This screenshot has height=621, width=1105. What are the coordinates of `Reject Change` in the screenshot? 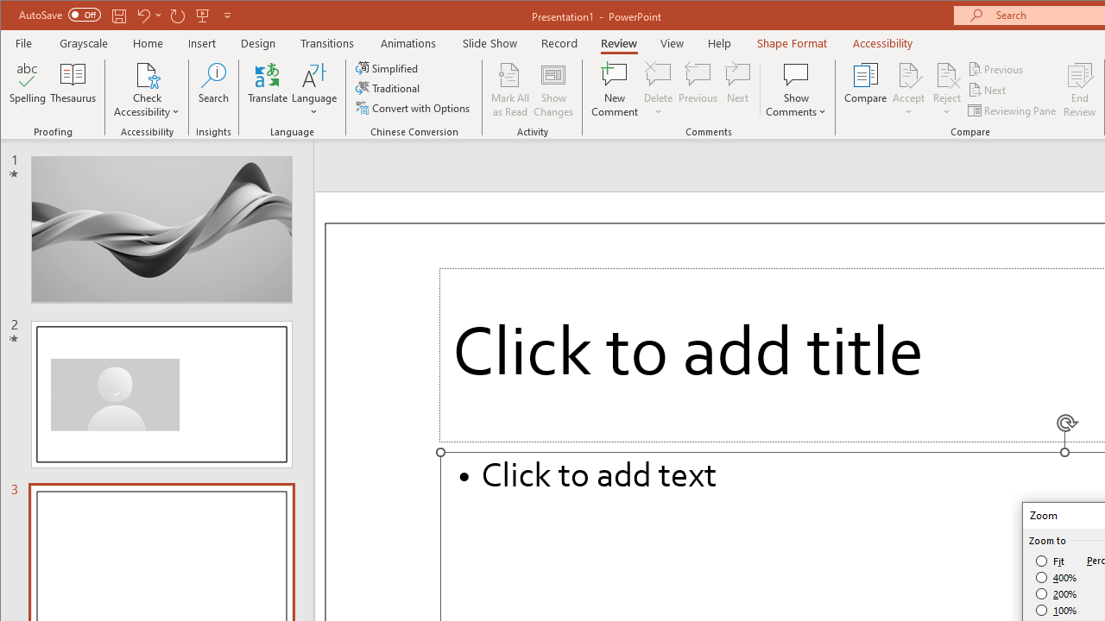 It's located at (946, 74).